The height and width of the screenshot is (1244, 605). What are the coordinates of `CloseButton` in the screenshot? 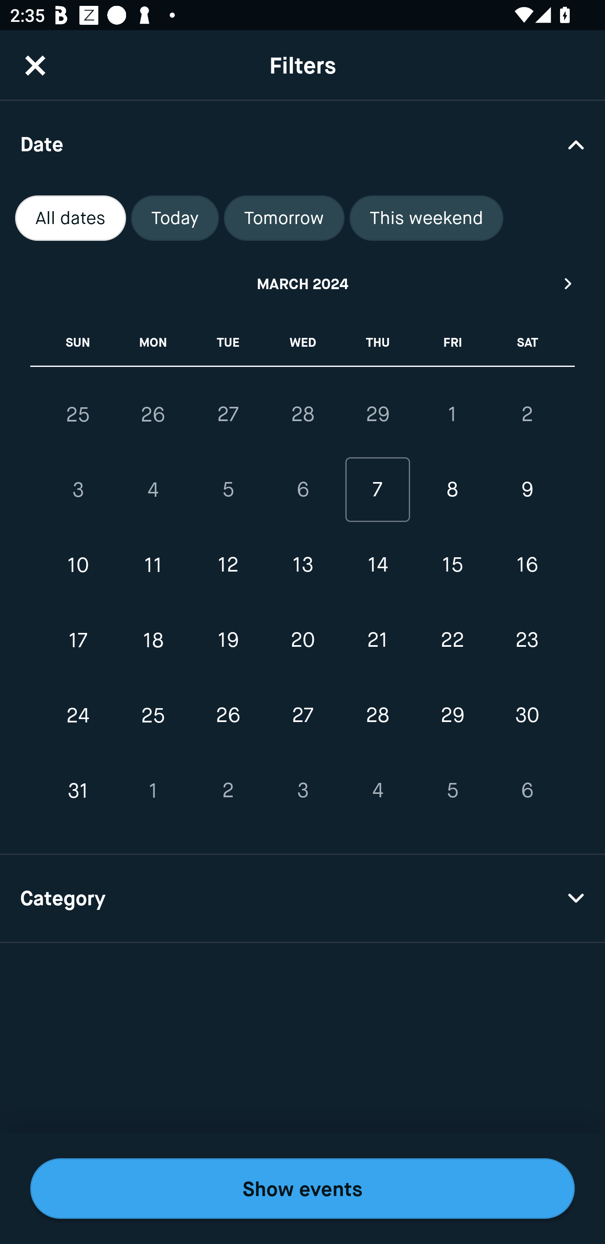 It's located at (35, 65).